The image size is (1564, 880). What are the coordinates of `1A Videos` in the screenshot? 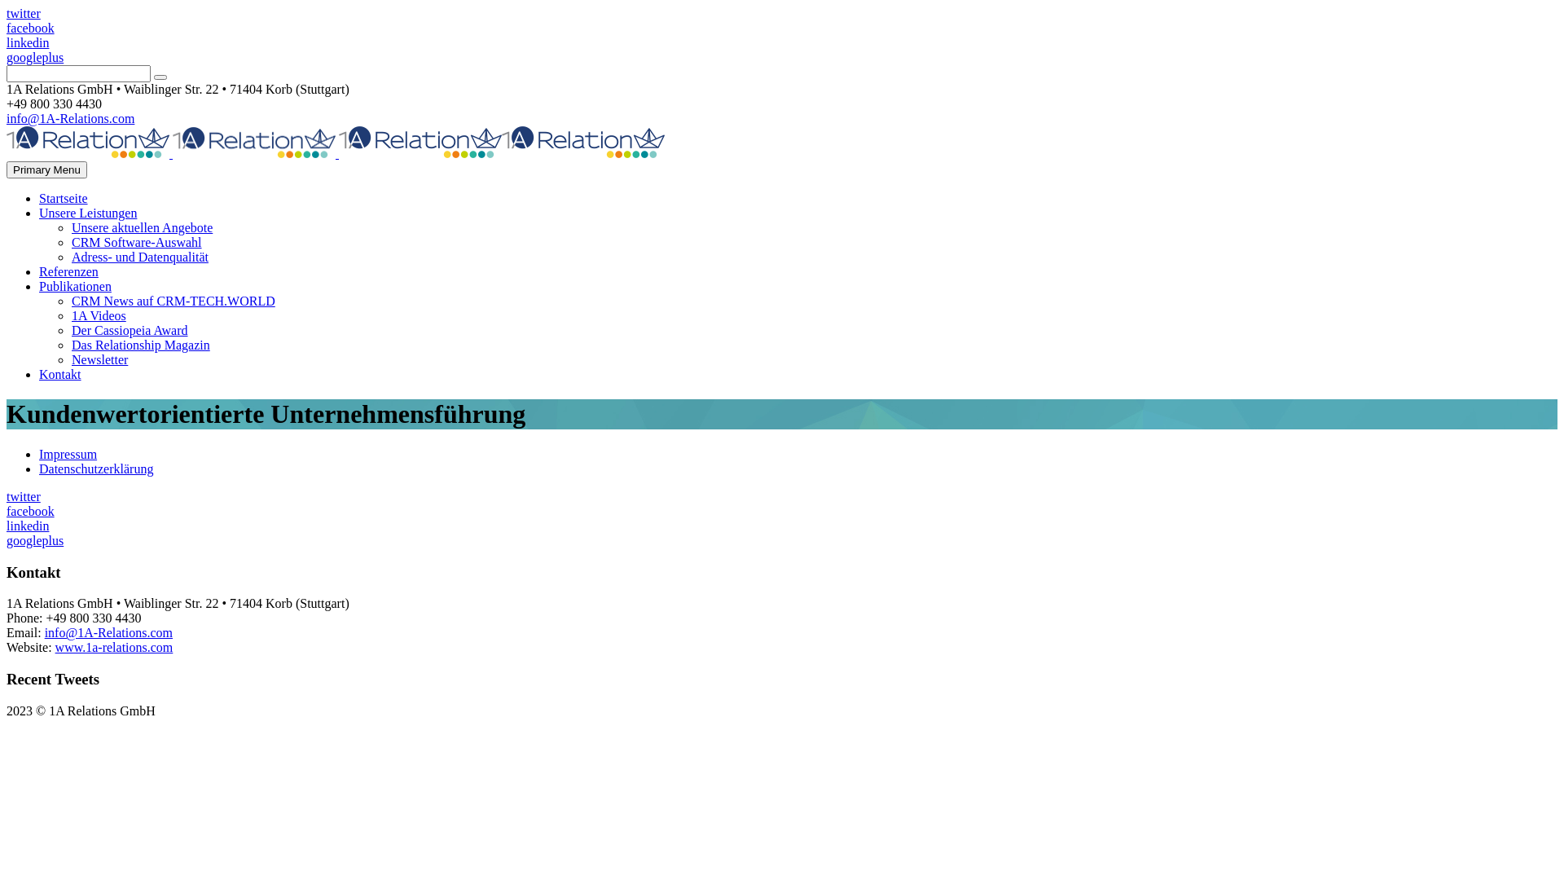 It's located at (99, 316).